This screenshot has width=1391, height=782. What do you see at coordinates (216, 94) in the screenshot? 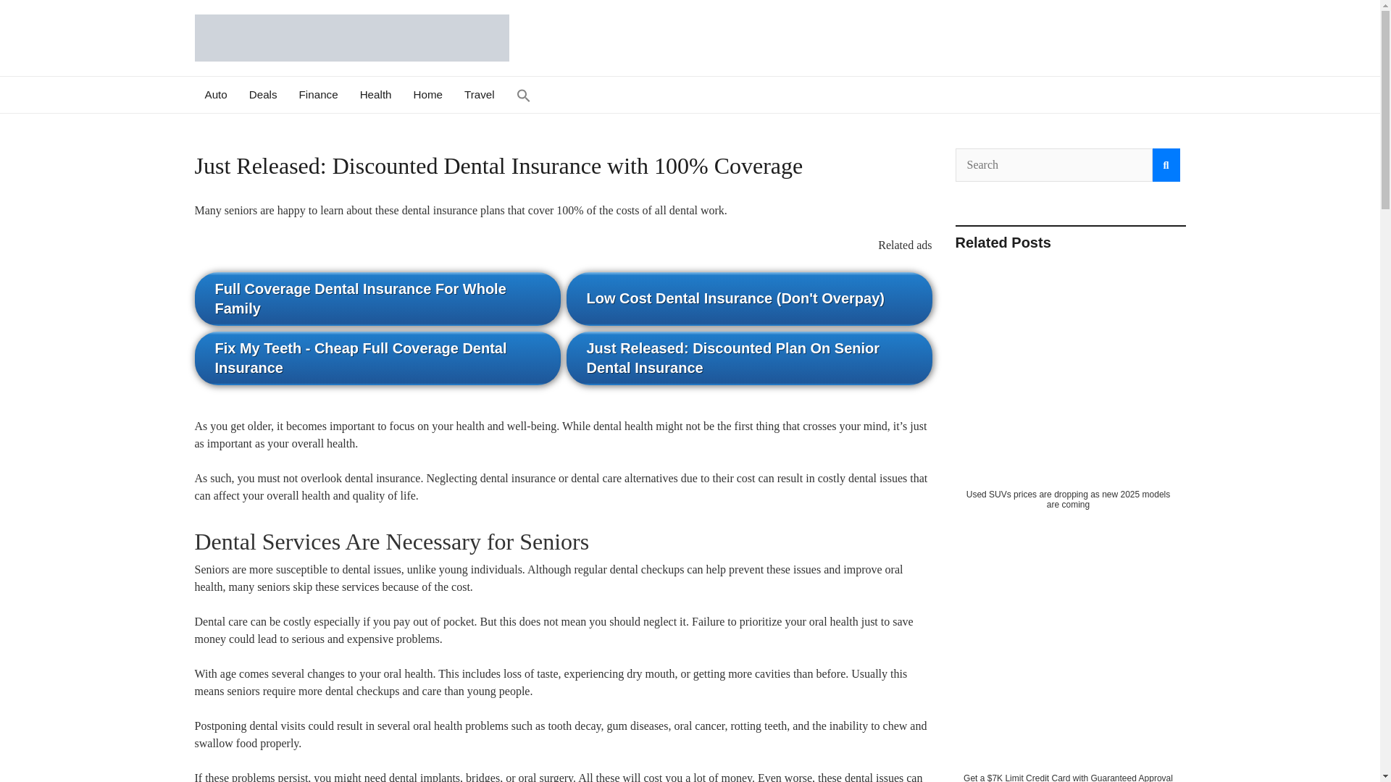
I see `Auto` at bounding box center [216, 94].